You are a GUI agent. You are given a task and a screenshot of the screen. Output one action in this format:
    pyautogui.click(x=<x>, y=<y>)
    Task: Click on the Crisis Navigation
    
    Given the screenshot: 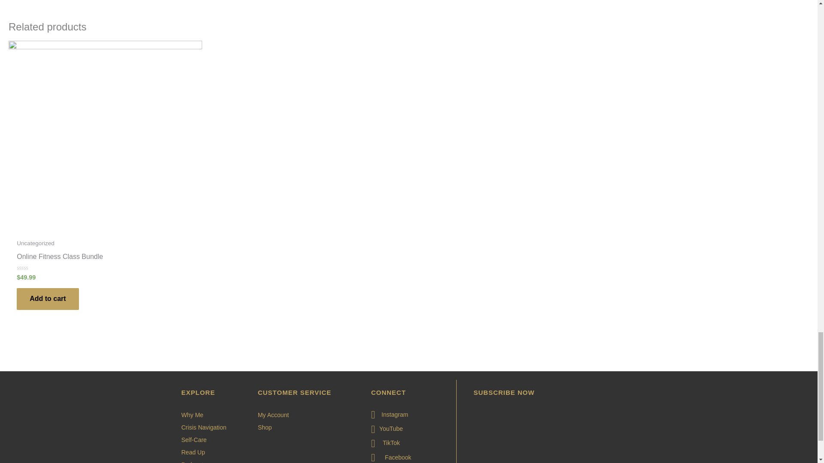 What is the action you would take?
    pyautogui.click(x=209, y=425)
    